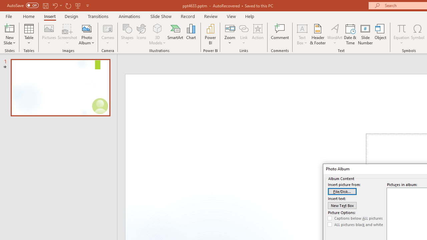 Image resolution: width=427 pixels, height=240 pixels. Describe the element at coordinates (108, 28) in the screenshot. I see `Cameo` at that location.